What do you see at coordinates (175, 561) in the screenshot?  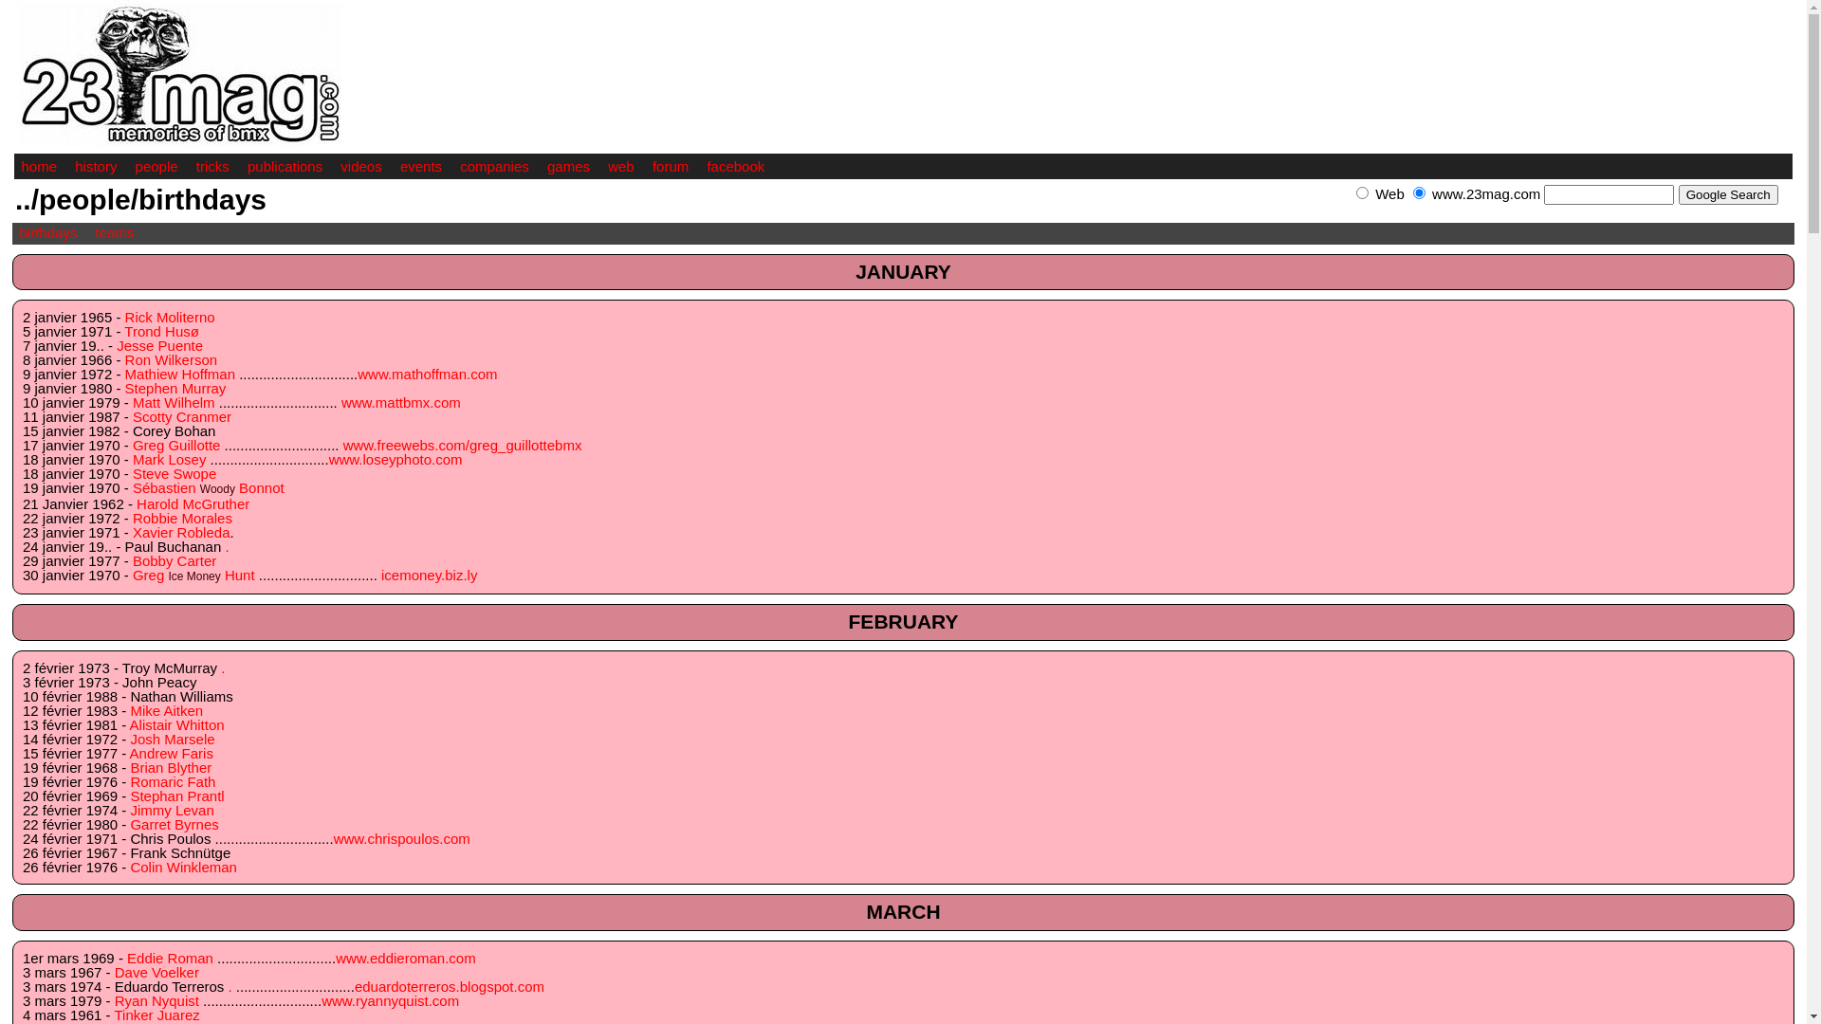 I see `Bobby Carter` at bounding box center [175, 561].